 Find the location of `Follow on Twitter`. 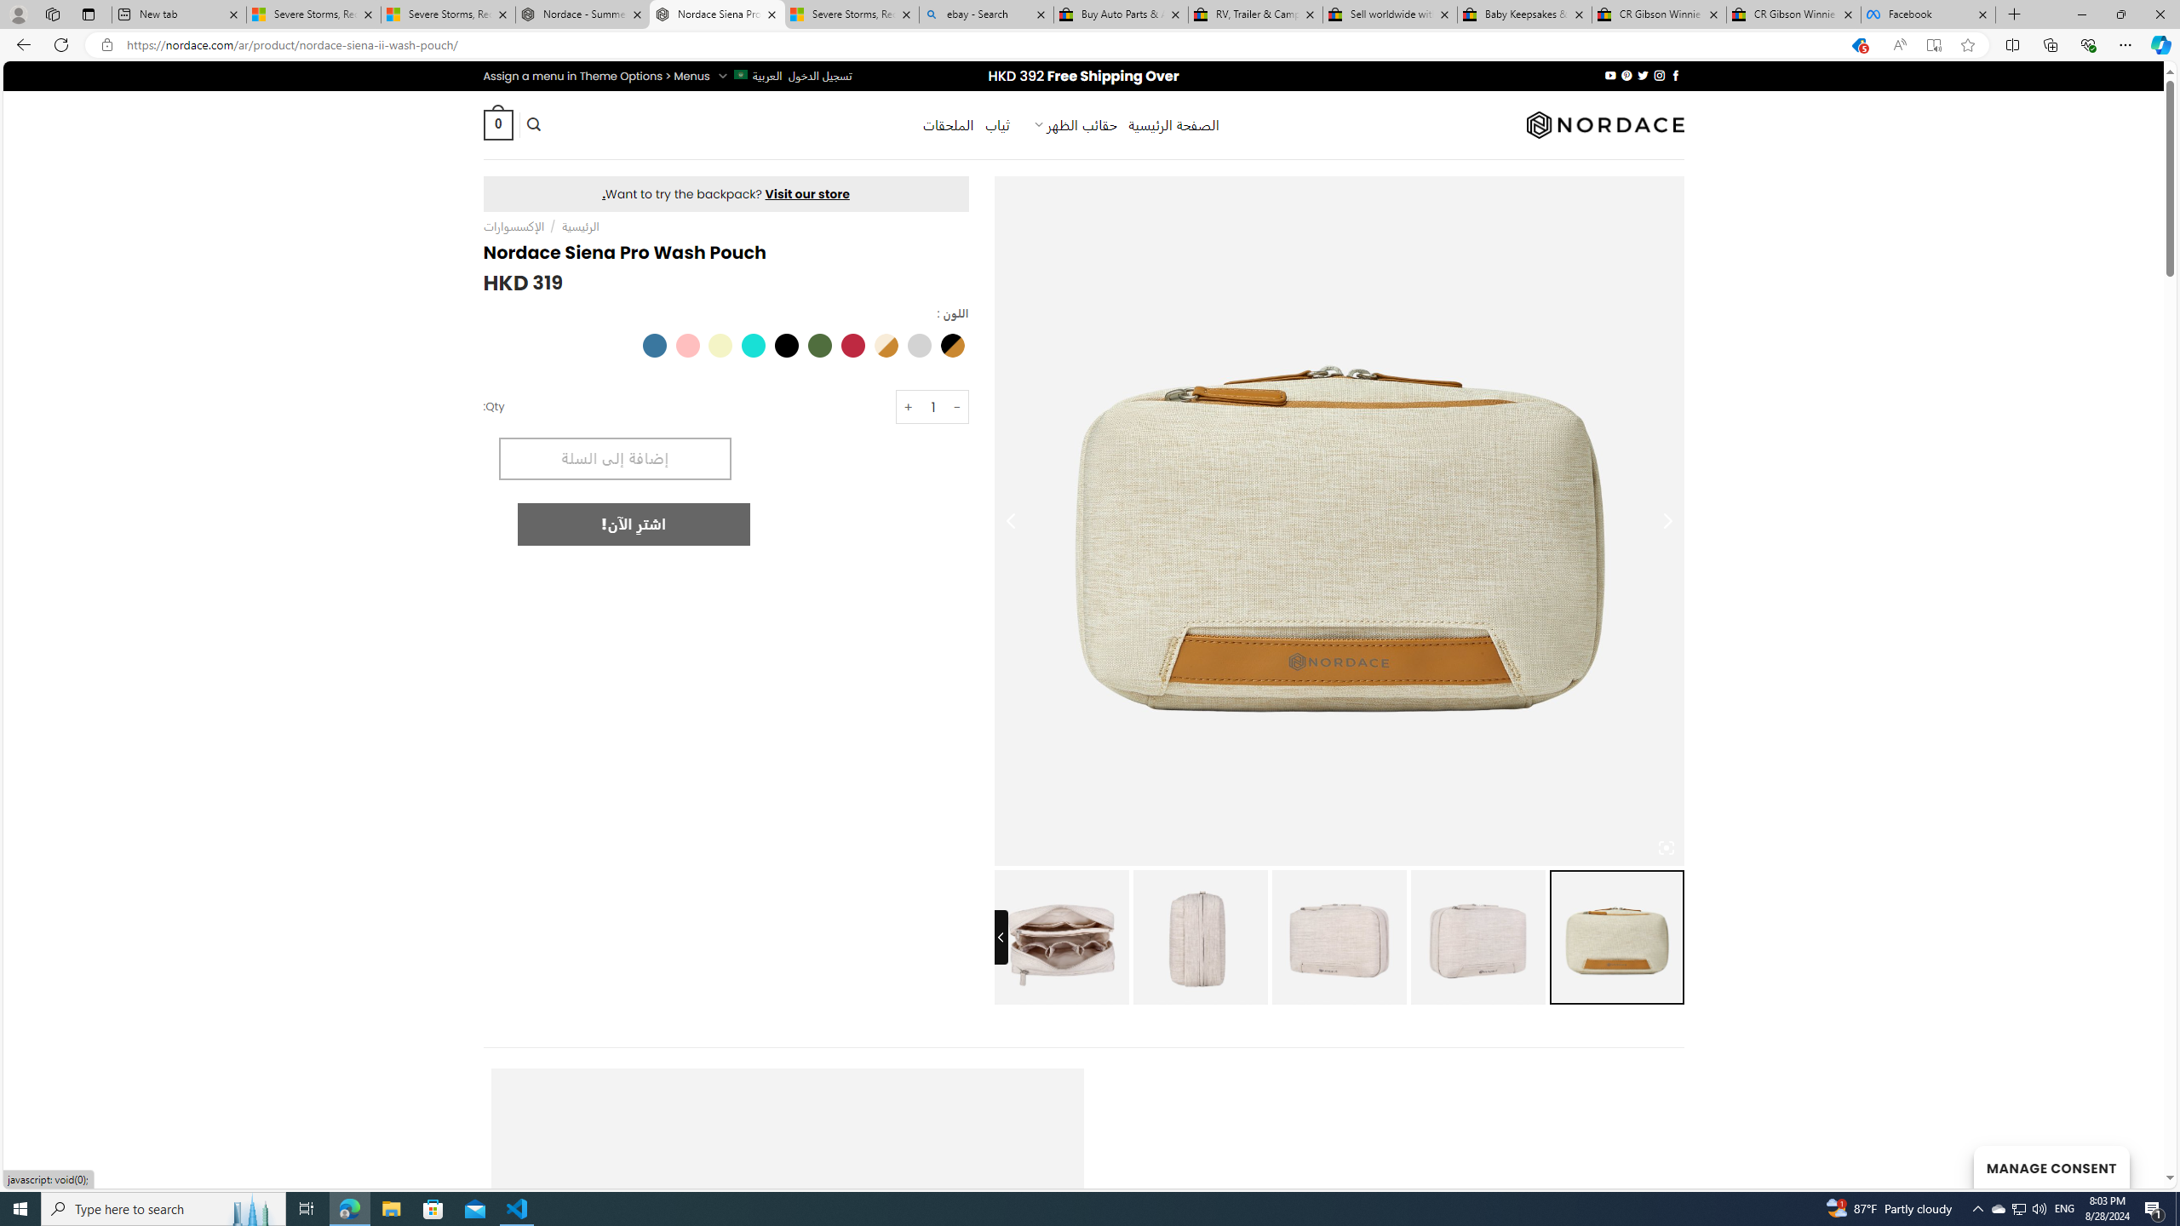

Follow on Twitter is located at coordinates (1642, 75).